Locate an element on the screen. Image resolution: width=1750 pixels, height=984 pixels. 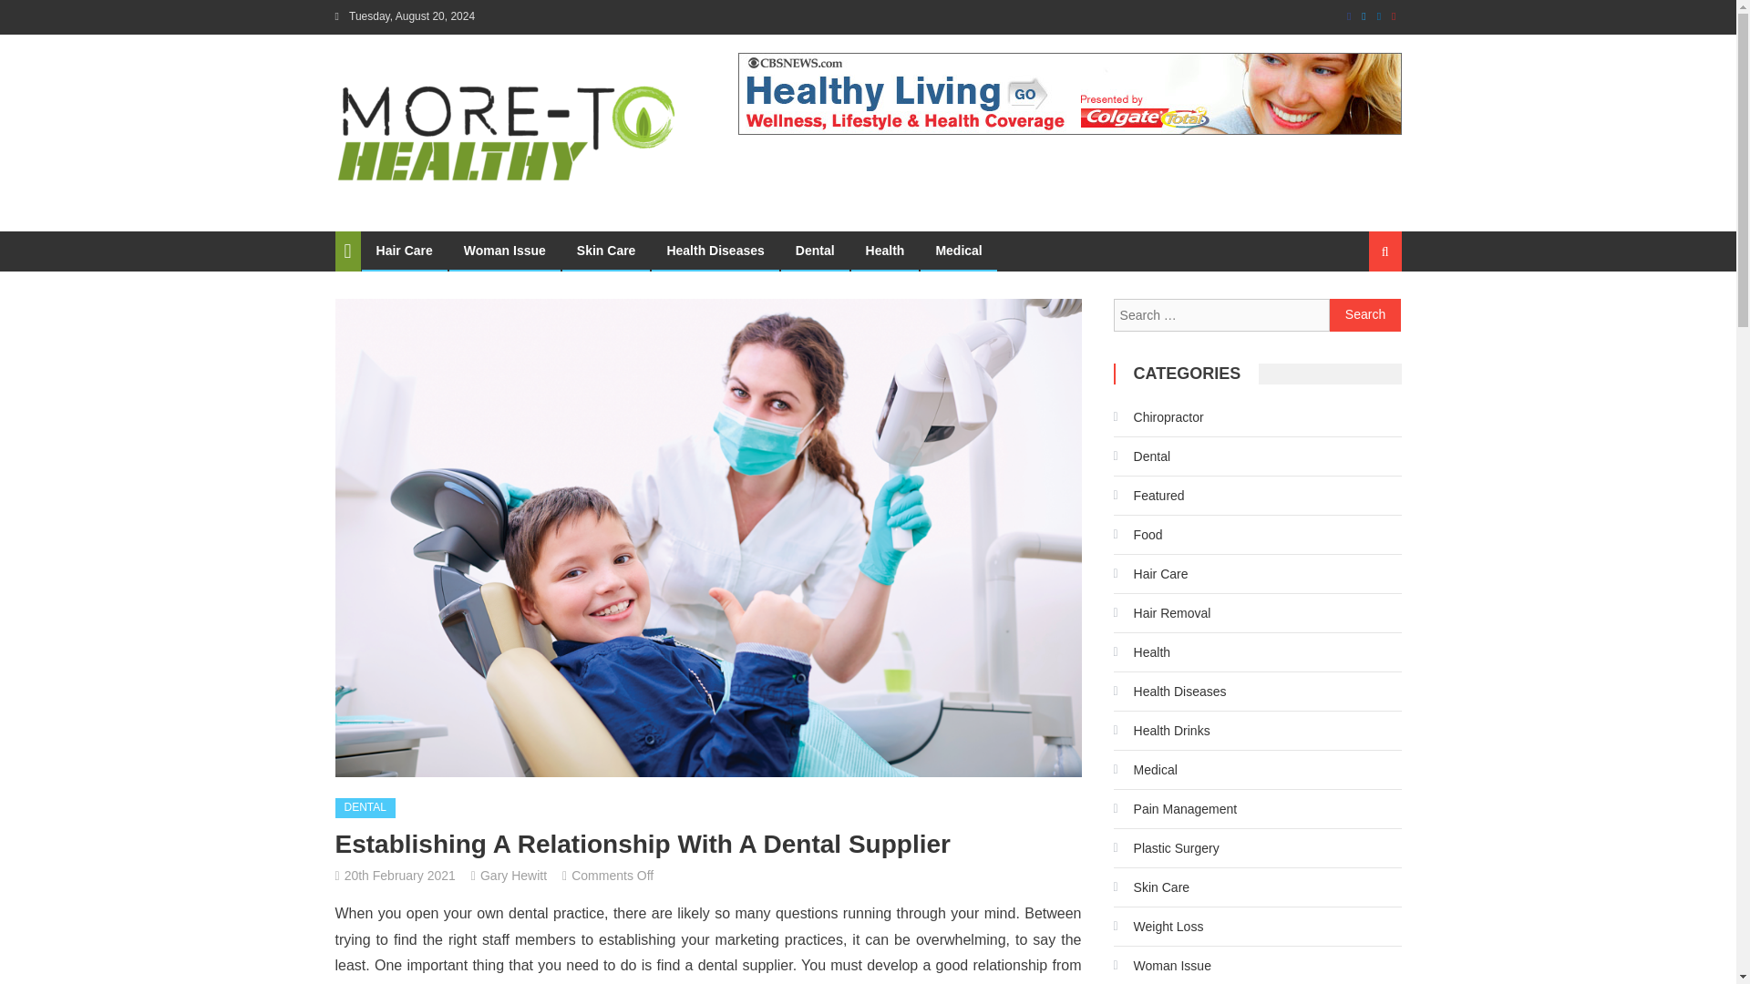
Medical is located at coordinates (959, 250).